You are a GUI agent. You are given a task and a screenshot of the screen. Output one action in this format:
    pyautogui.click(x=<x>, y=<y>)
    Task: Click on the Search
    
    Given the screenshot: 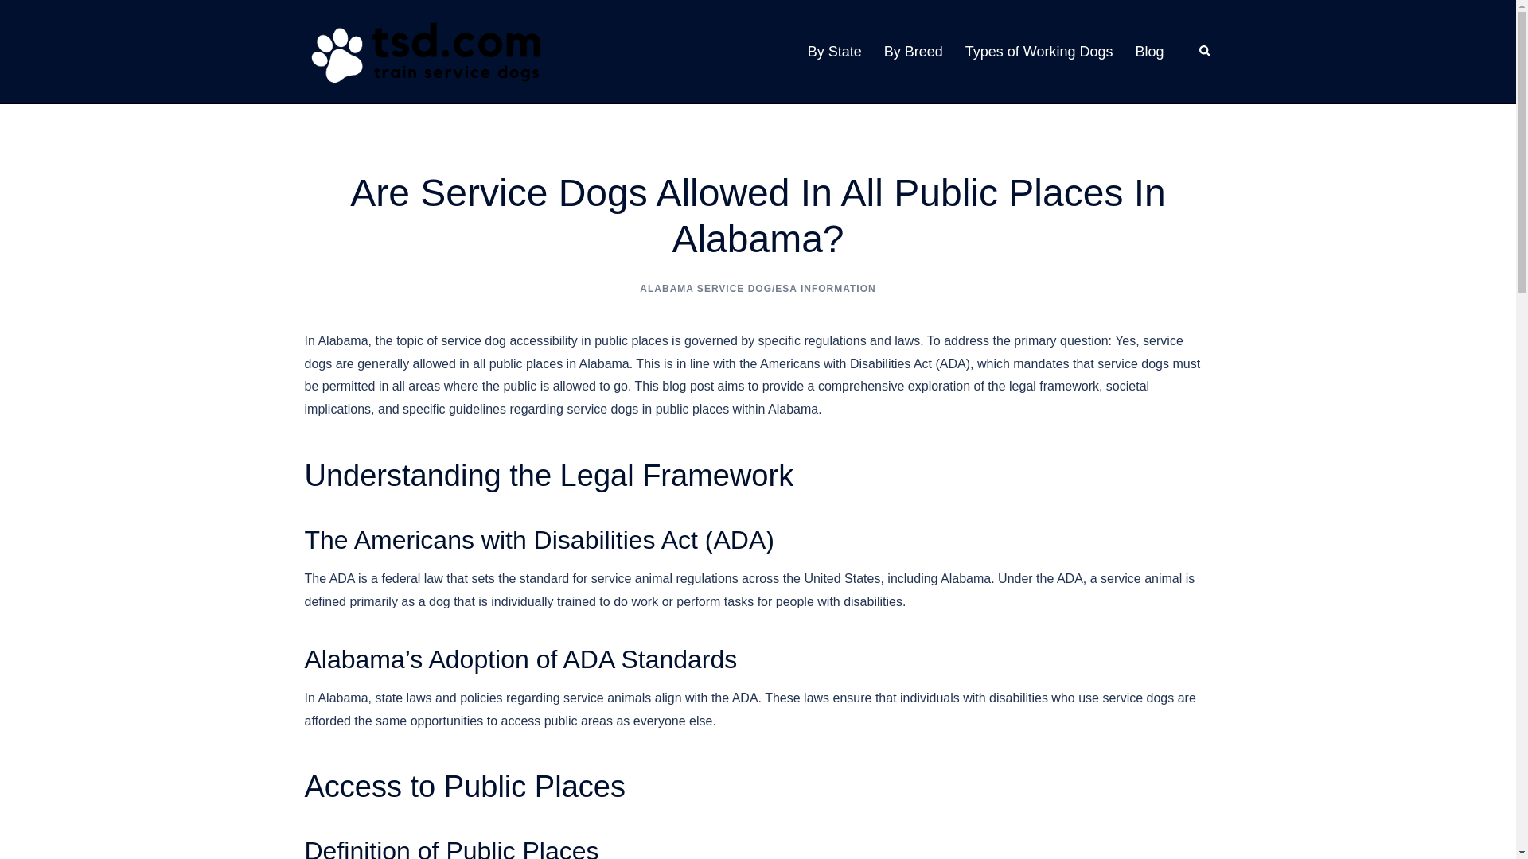 What is the action you would take?
    pyautogui.click(x=1205, y=52)
    